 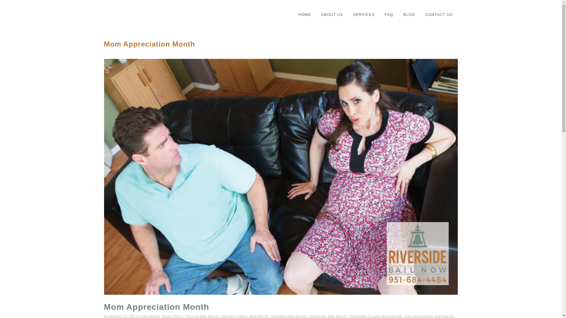 I want to click on Riverside County Bail Bonds, so click(x=376, y=316).